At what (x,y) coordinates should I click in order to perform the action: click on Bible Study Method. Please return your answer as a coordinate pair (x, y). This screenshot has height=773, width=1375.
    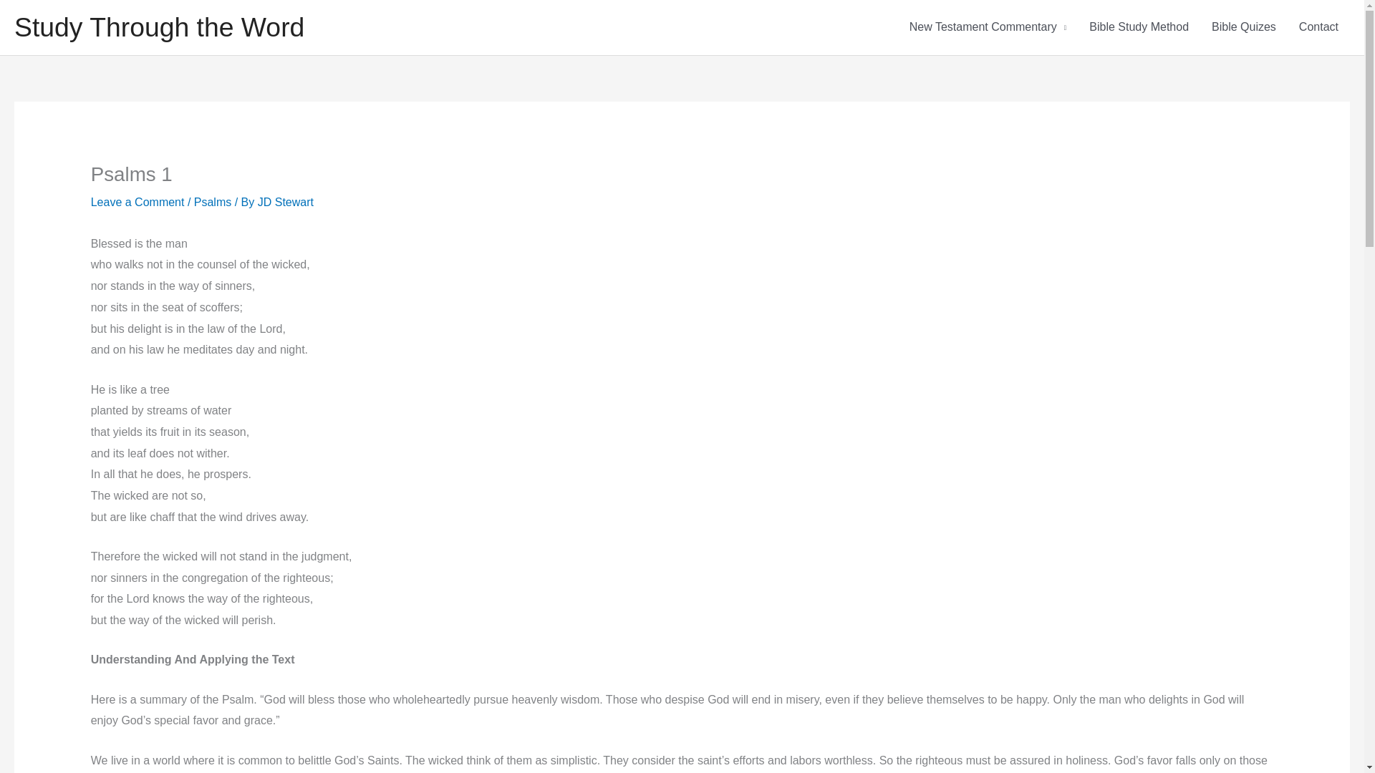
    Looking at the image, I should click on (1139, 27).